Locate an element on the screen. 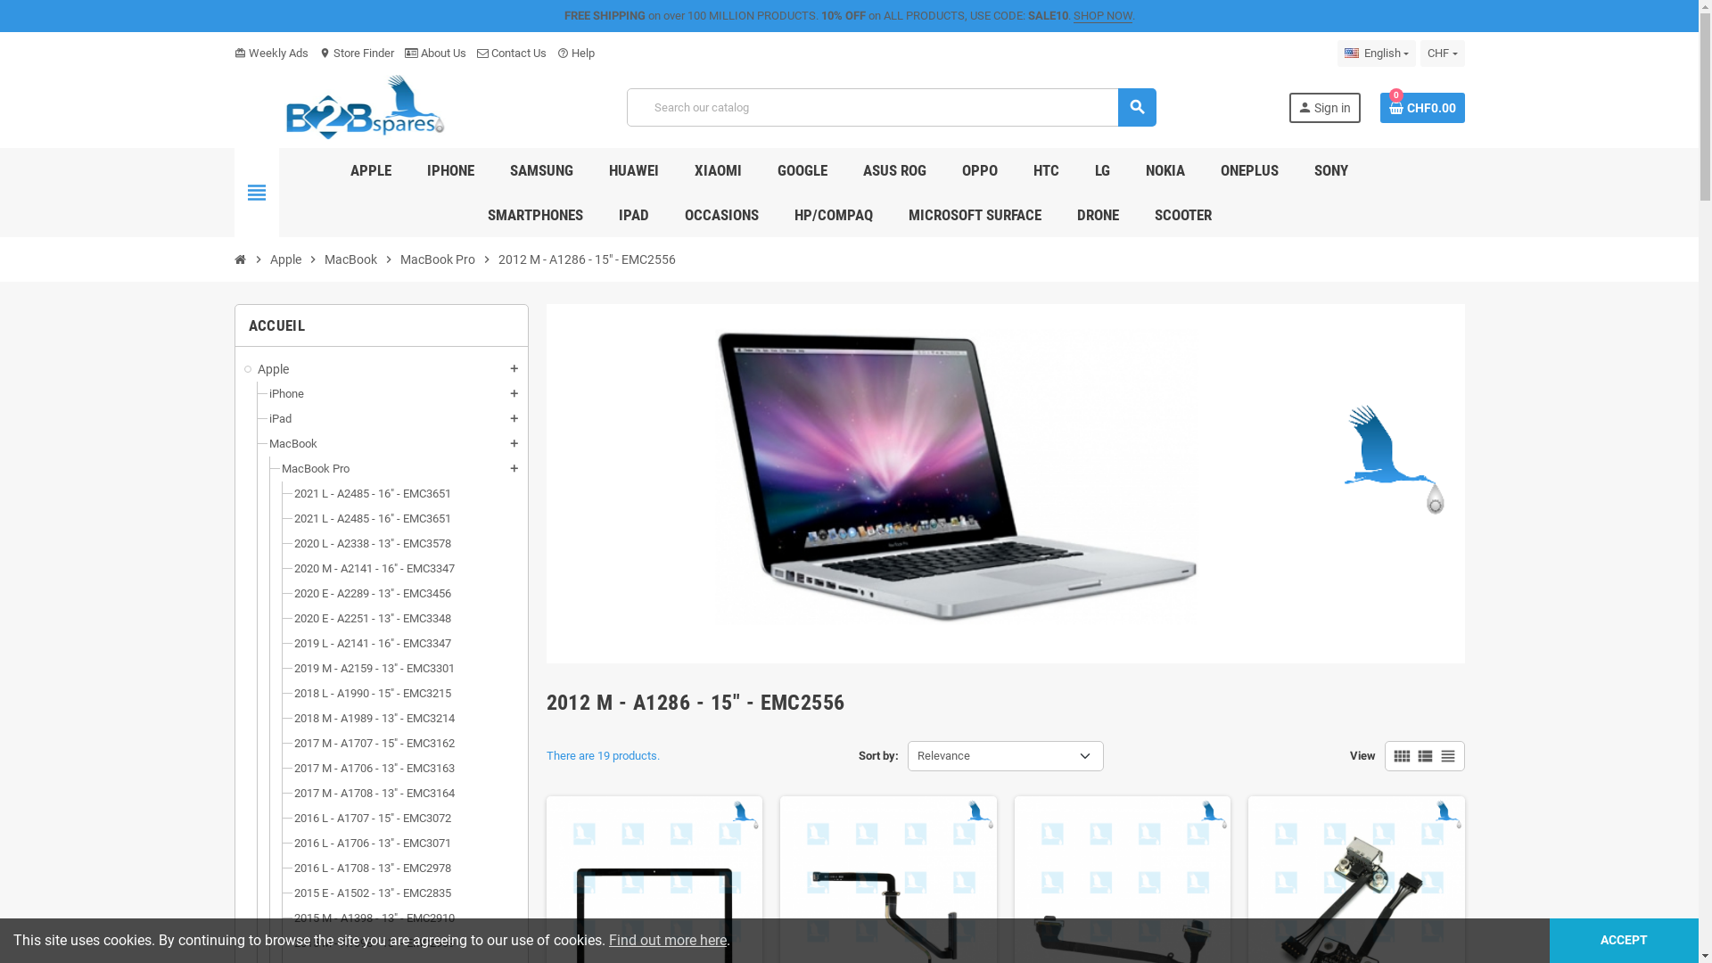 This screenshot has height=963, width=1712.   English is located at coordinates (1377, 53).